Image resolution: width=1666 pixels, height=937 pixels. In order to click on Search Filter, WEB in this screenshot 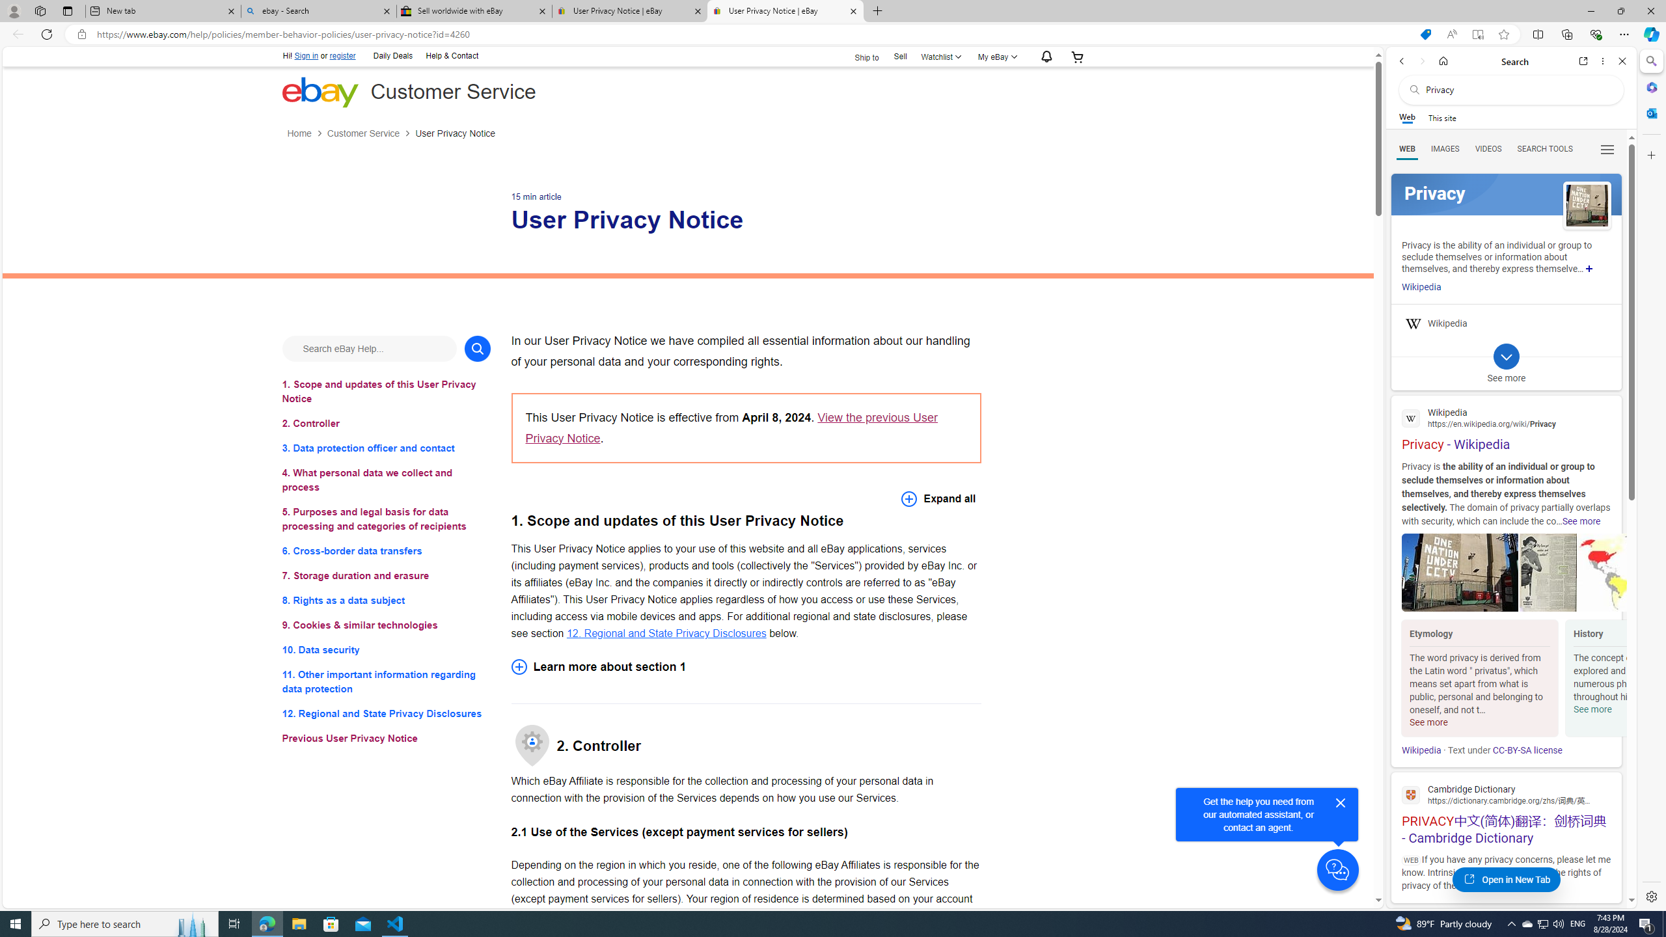, I will do `click(1408, 148)`.